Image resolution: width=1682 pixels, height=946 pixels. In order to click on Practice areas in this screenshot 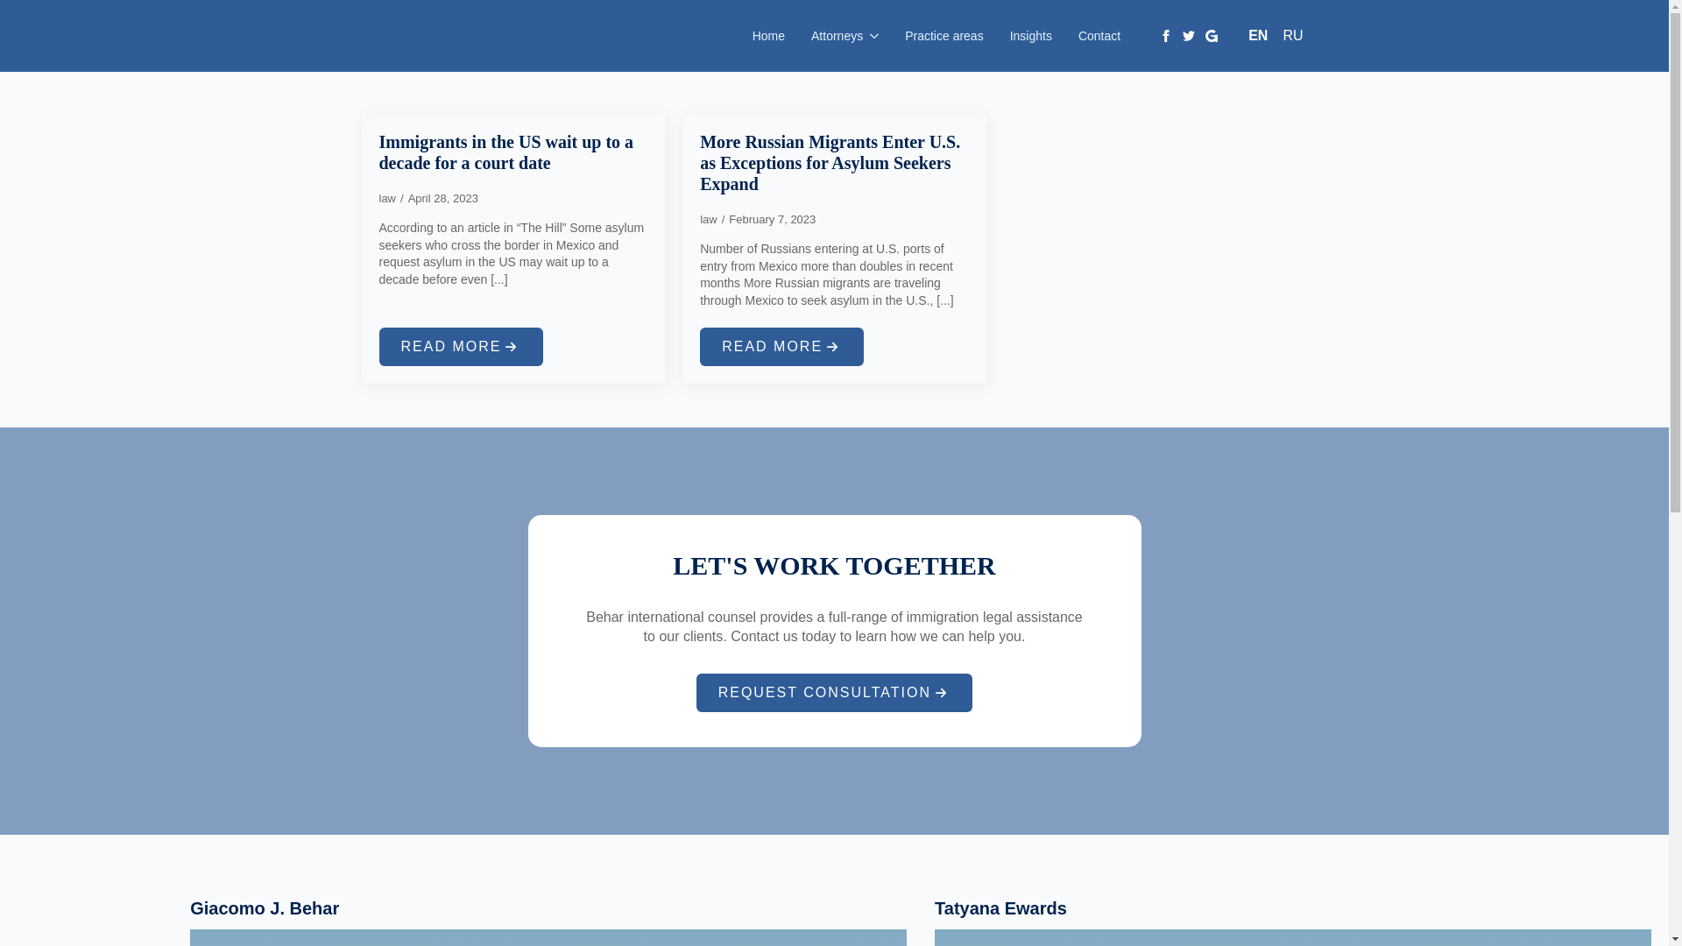, I will do `click(943, 36)`.